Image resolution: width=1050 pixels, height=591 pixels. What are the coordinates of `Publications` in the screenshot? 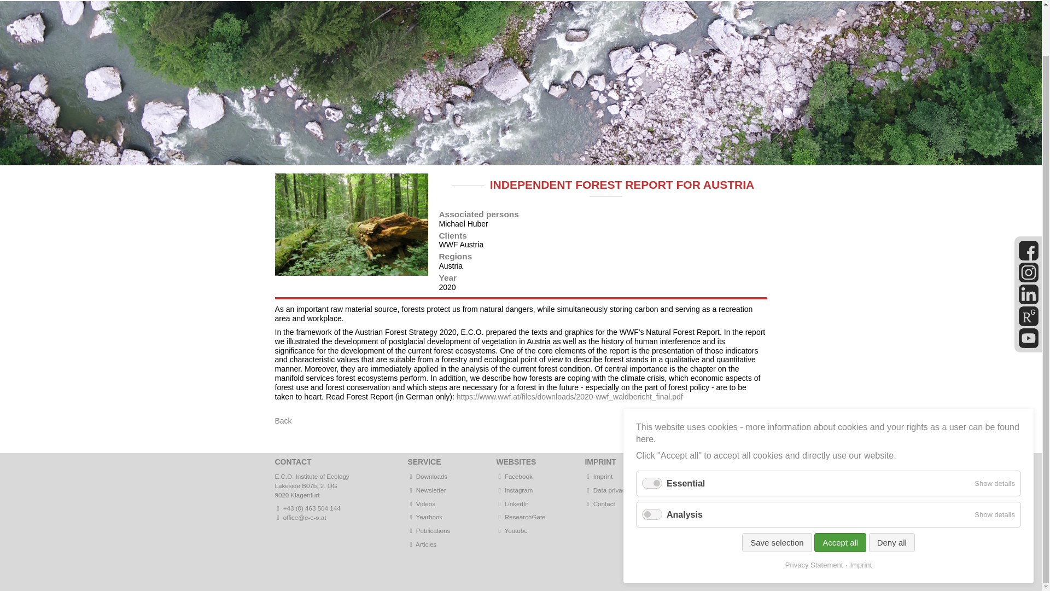 It's located at (433, 531).